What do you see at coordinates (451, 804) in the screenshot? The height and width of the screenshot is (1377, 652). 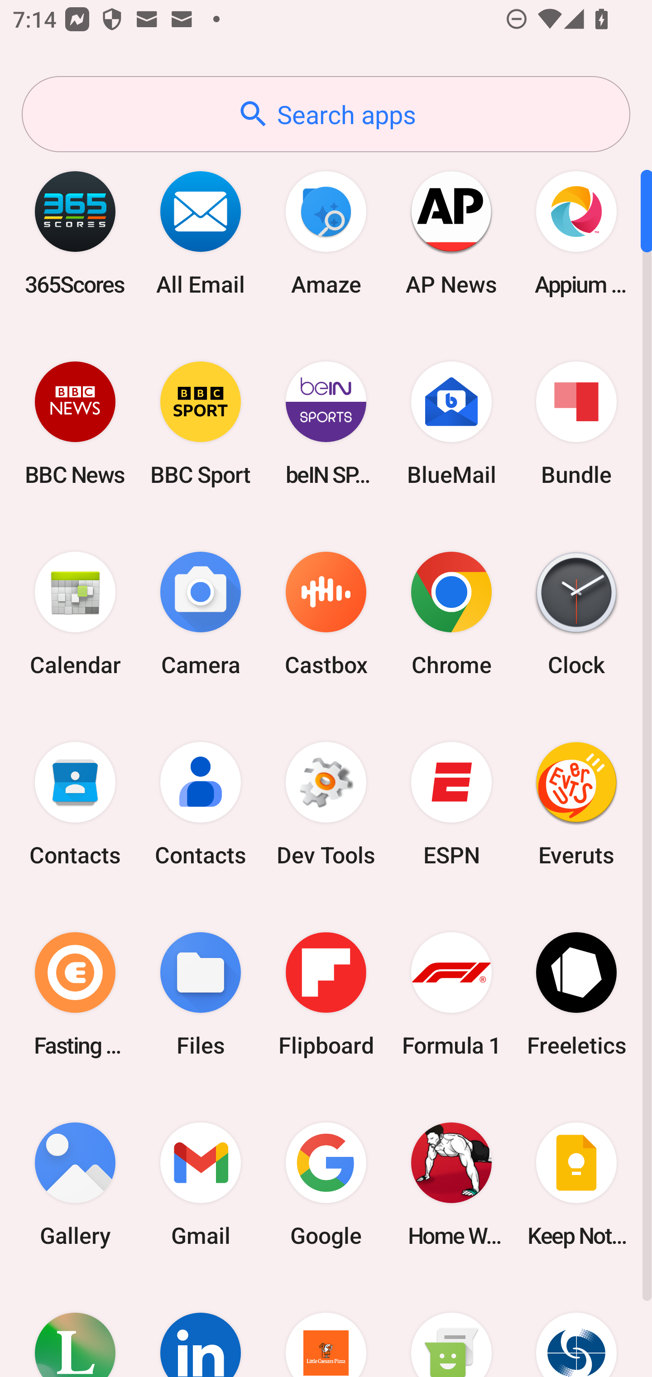 I see `ESPN` at bounding box center [451, 804].